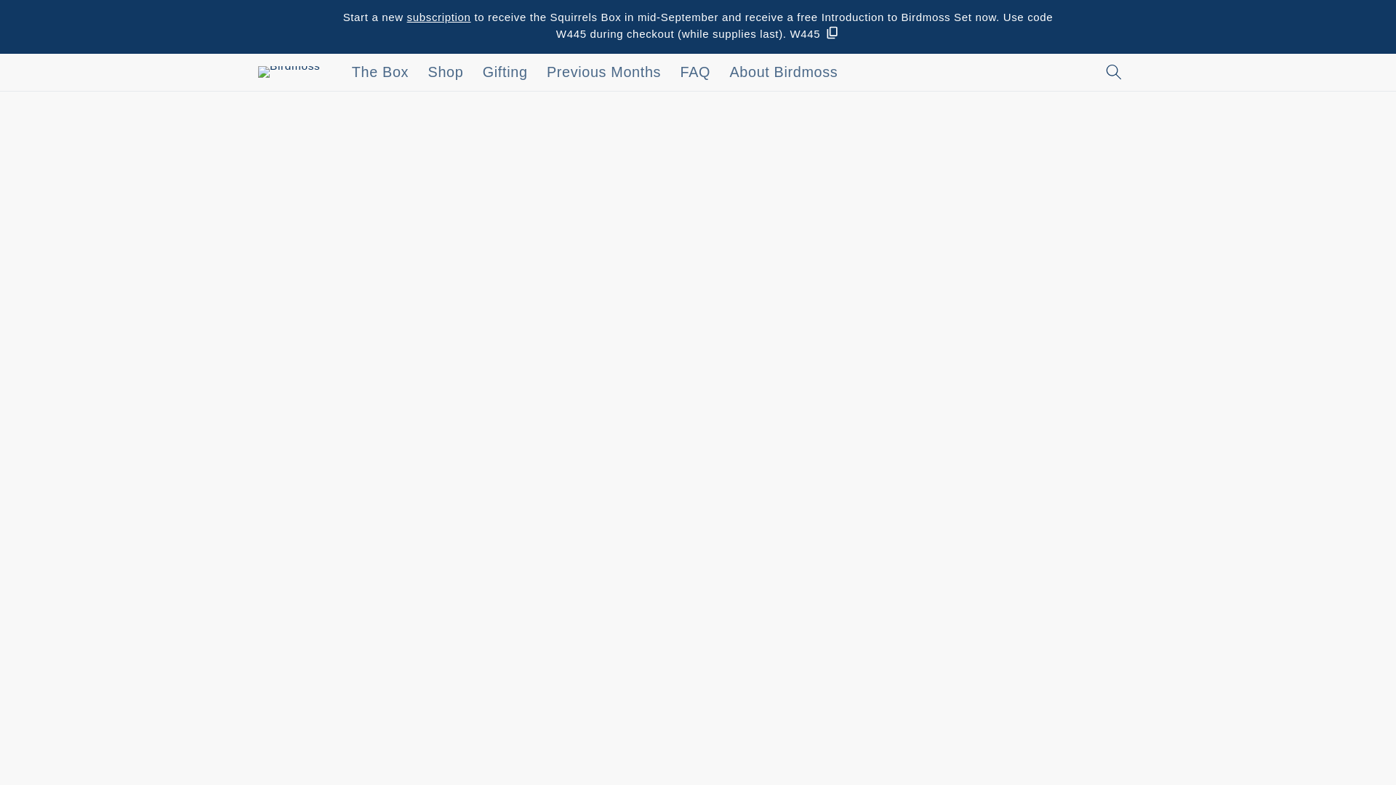 This screenshot has height=785, width=1396. Describe the element at coordinates (439, 17) in the screenshot. I see `Birdmoss Box Monthly Subscription` at that location.